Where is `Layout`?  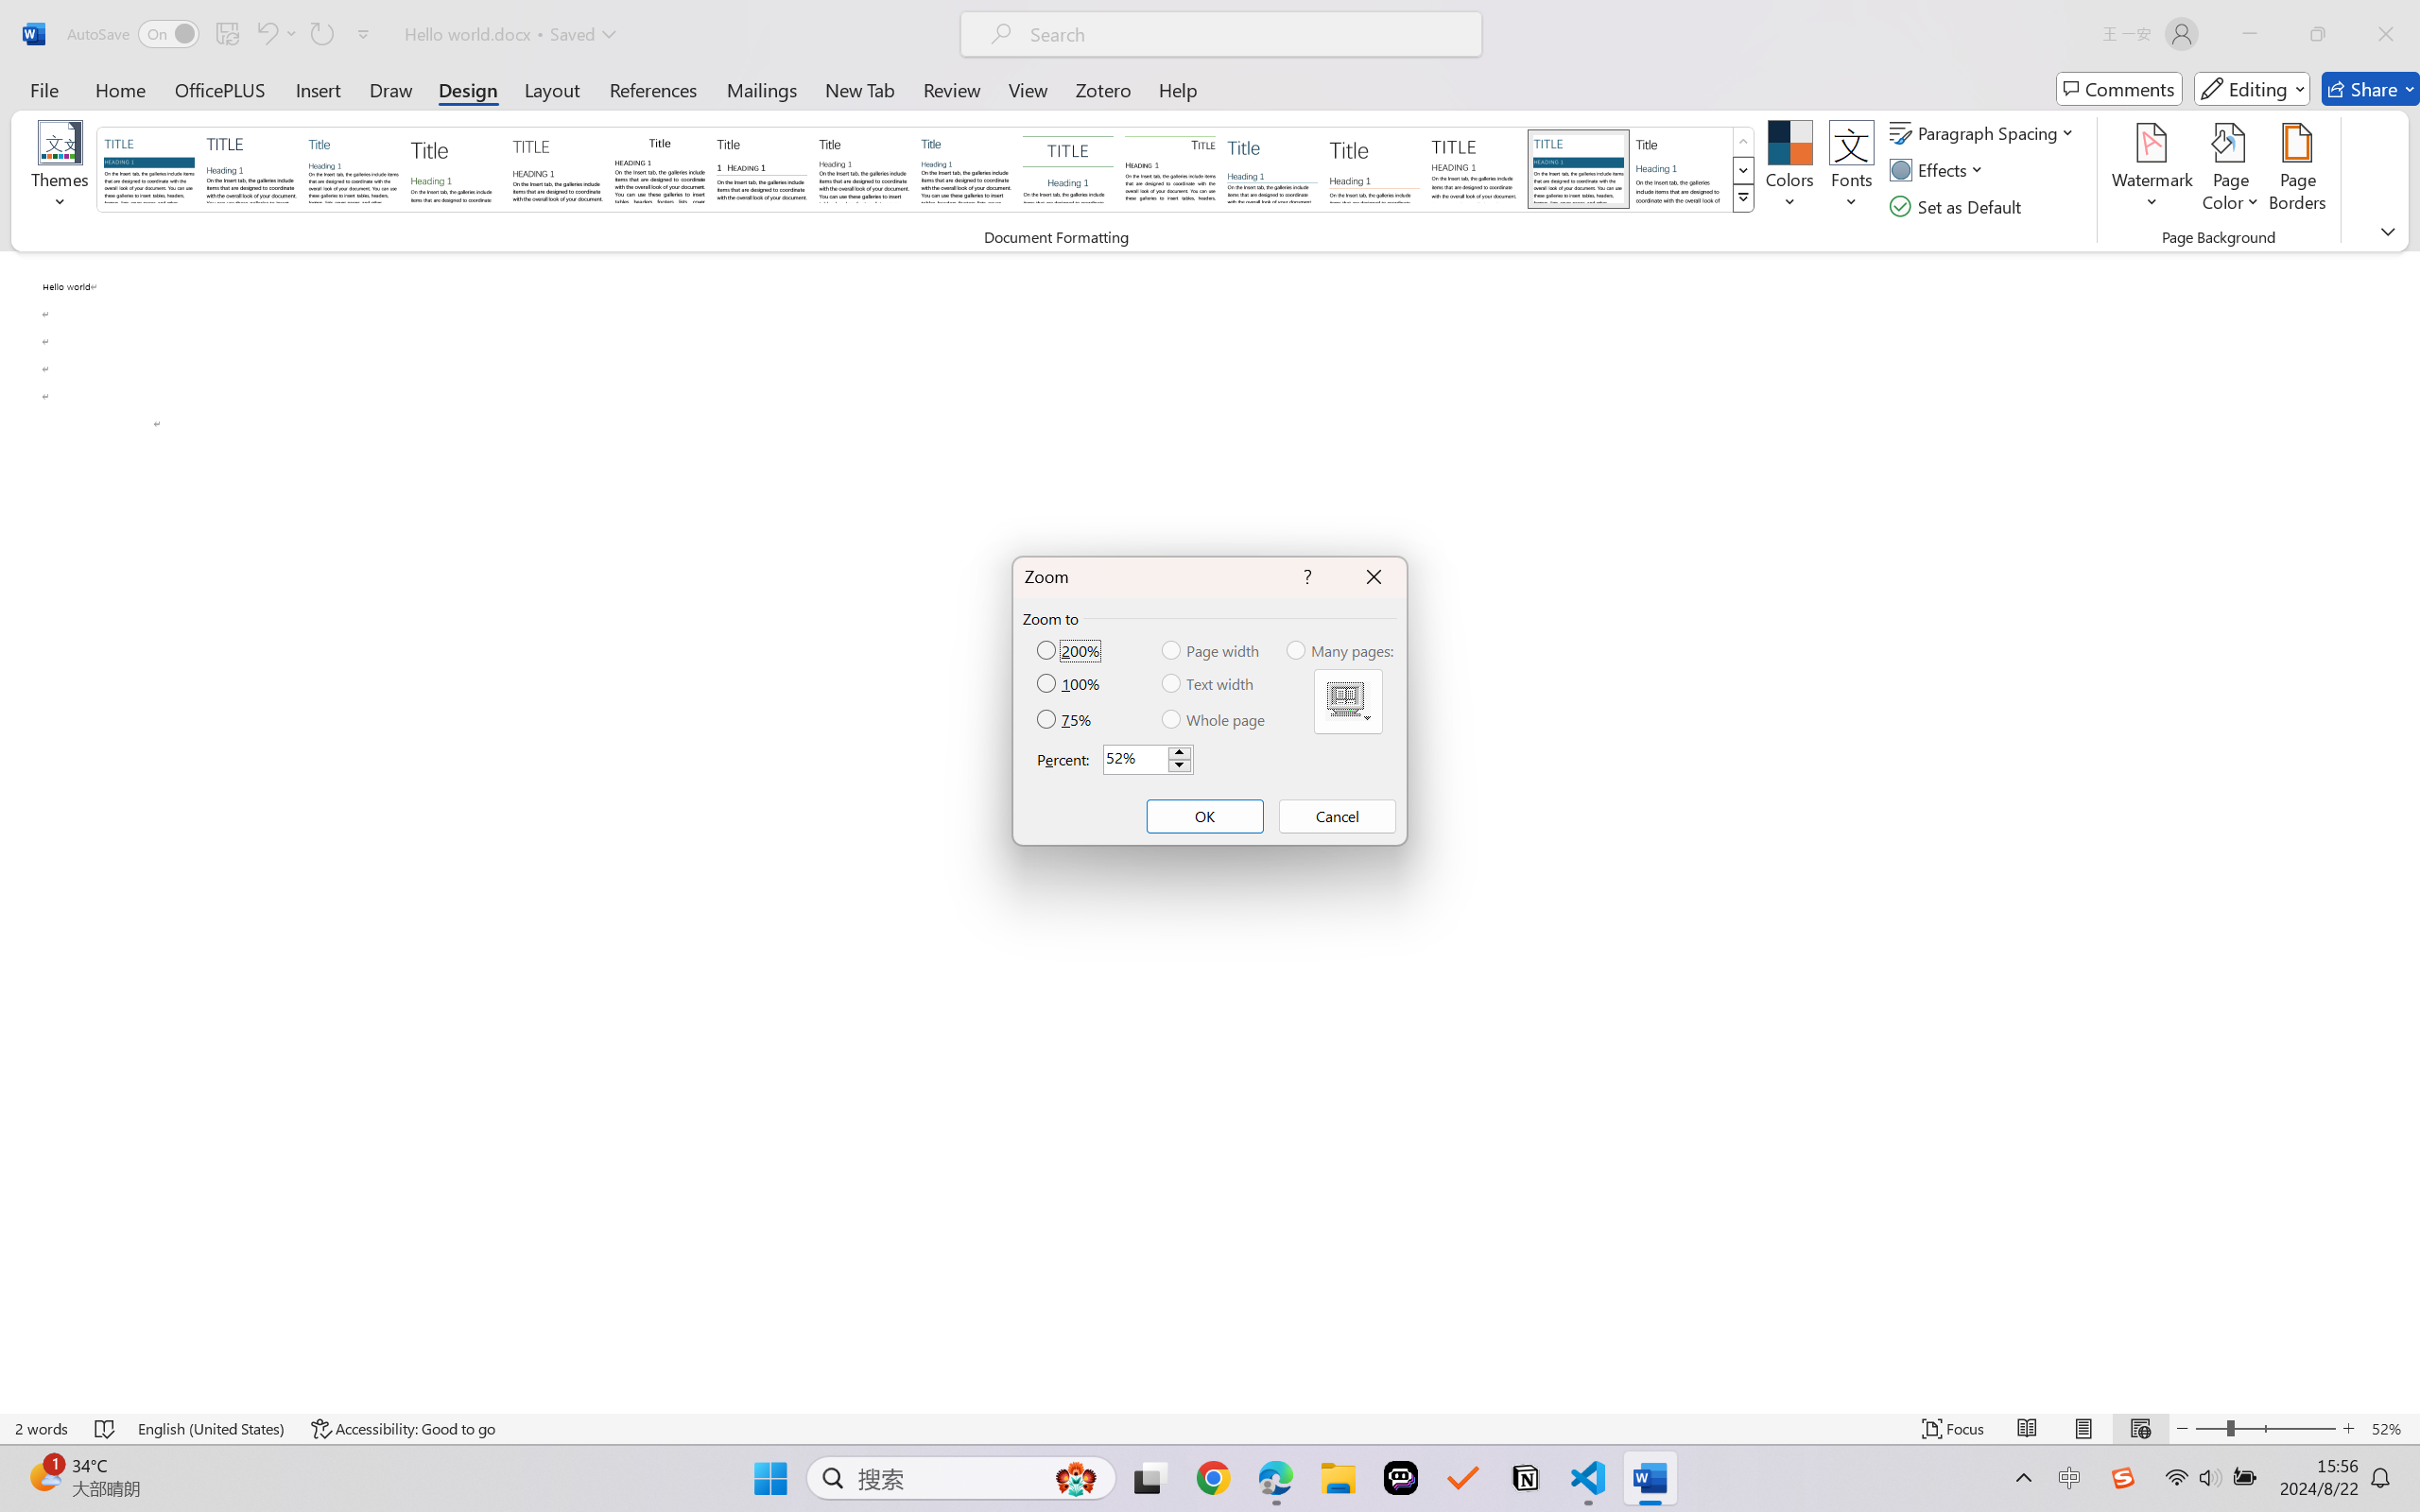 Layout is located at coordinates (552, 89).